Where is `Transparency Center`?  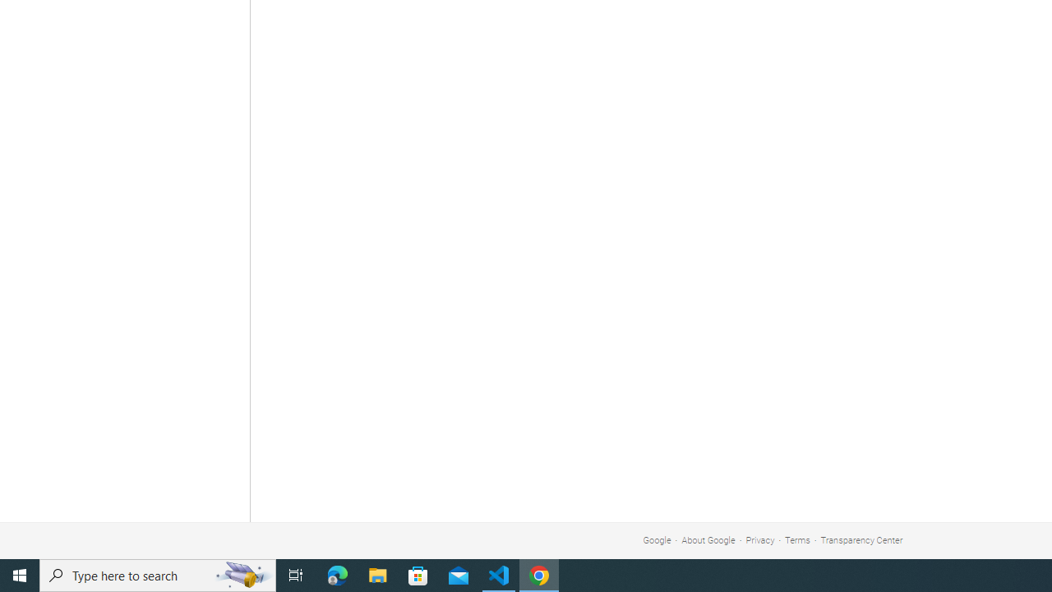 Transparency Center is located at coordinates (861, 539).